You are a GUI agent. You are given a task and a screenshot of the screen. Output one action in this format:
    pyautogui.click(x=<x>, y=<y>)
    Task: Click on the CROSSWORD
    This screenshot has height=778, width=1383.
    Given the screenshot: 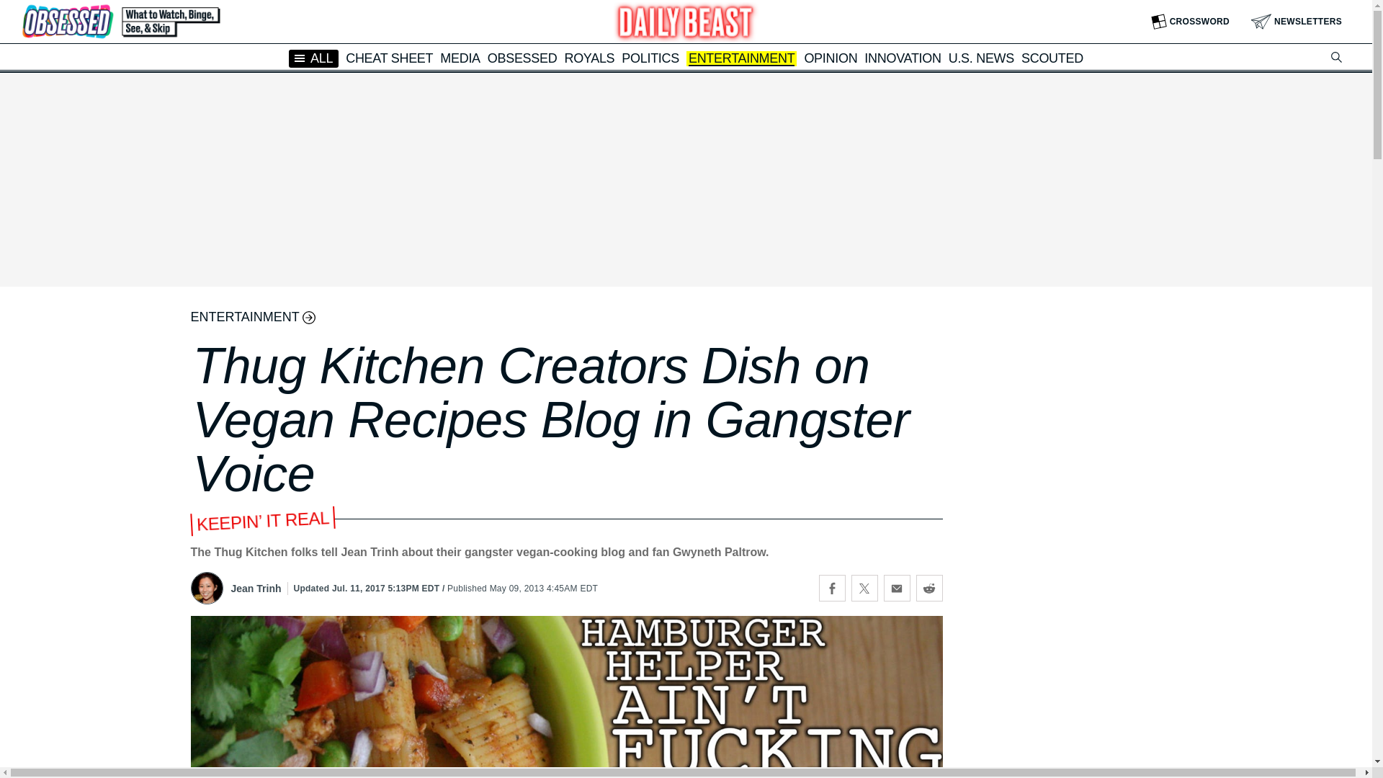 What is the action you would take?
    pyautogui.click(x=1190, y=22)
    